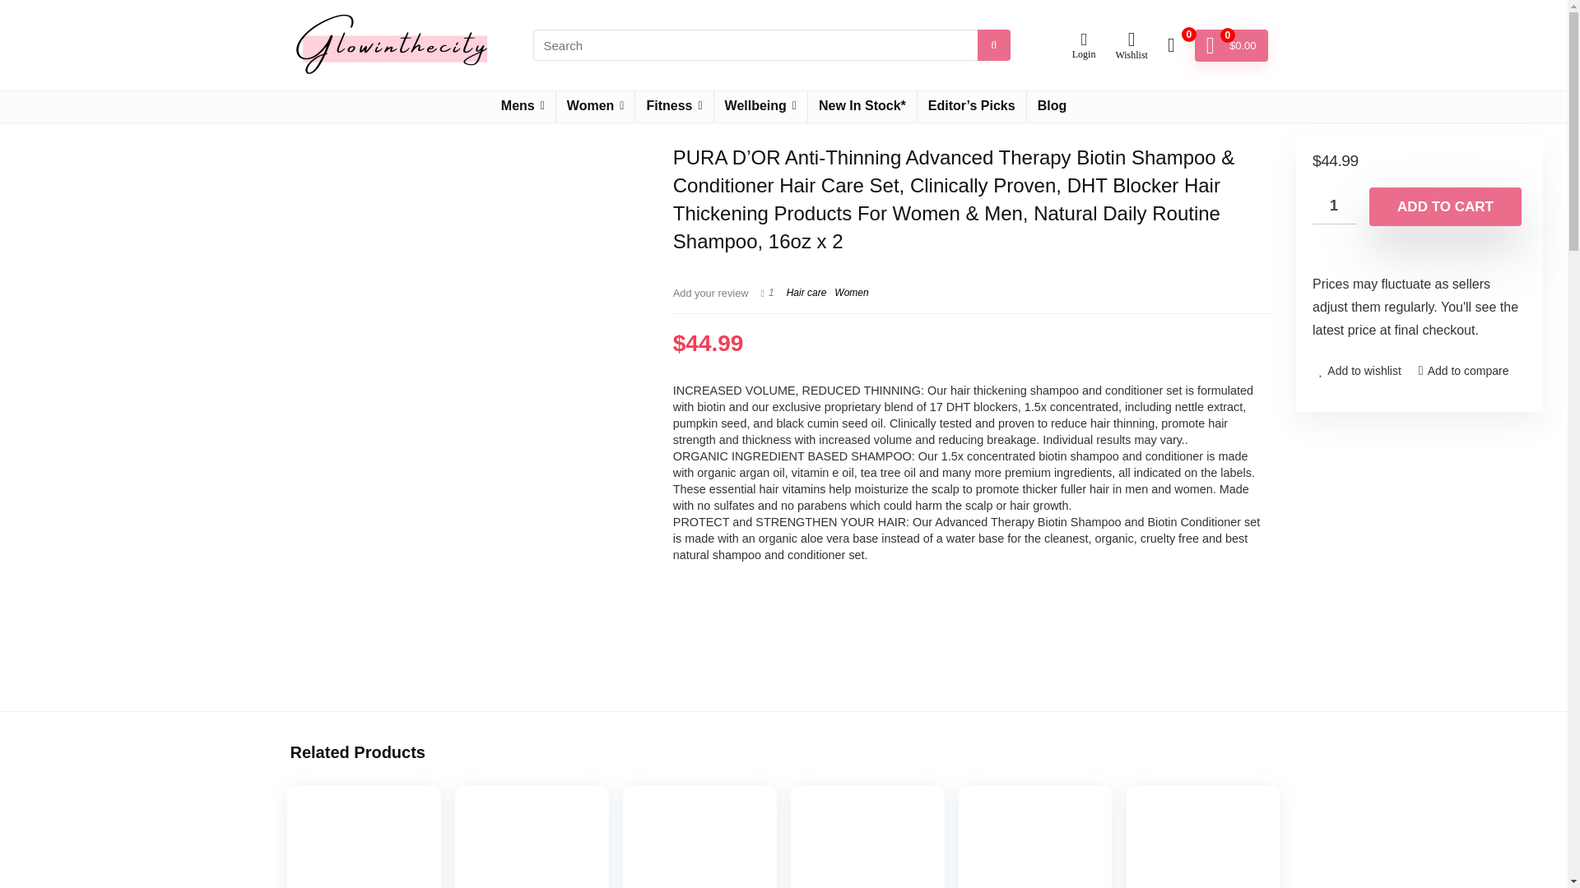 This screenshot has height=888, width=1580. I want to click on Women, so click(595, 107).